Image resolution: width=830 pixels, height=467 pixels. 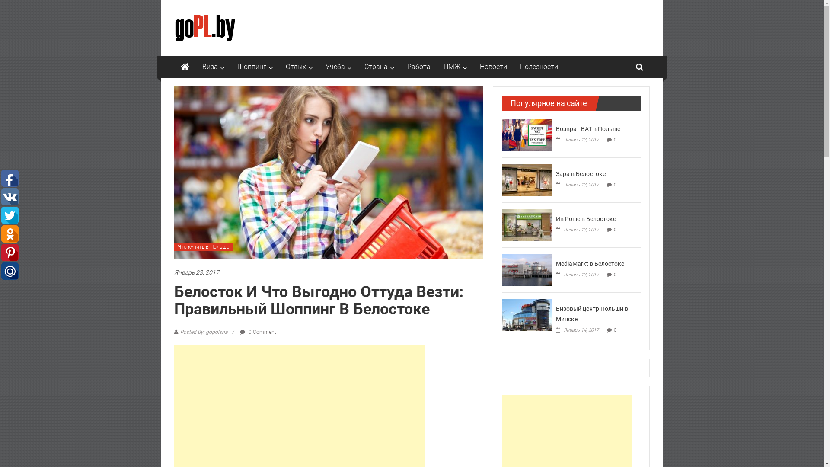 I want to click on Skip to content, so click(x=183, y=5).